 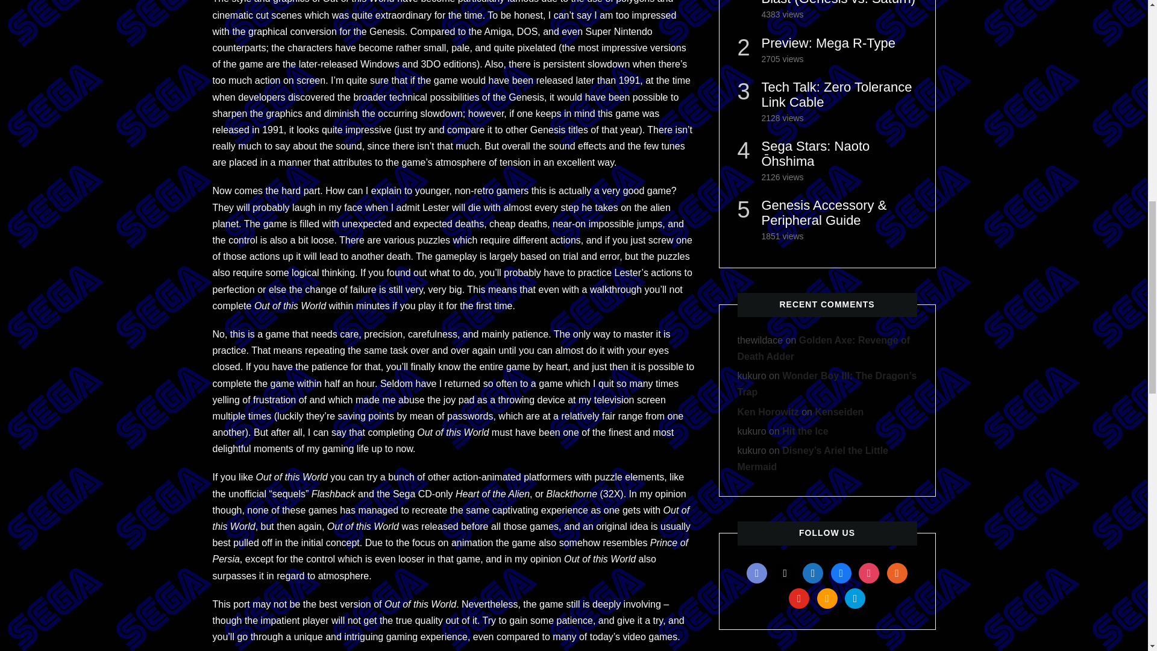 What do you see at coordinates (841, 571) in the screenshot?
I see `Facebook` at bounding box center [841, 571].